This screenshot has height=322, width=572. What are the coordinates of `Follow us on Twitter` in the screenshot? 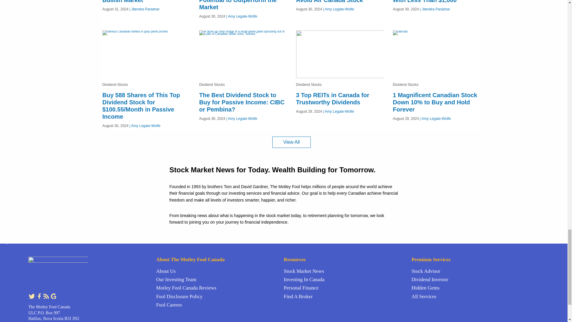 It's located at (32, 295).